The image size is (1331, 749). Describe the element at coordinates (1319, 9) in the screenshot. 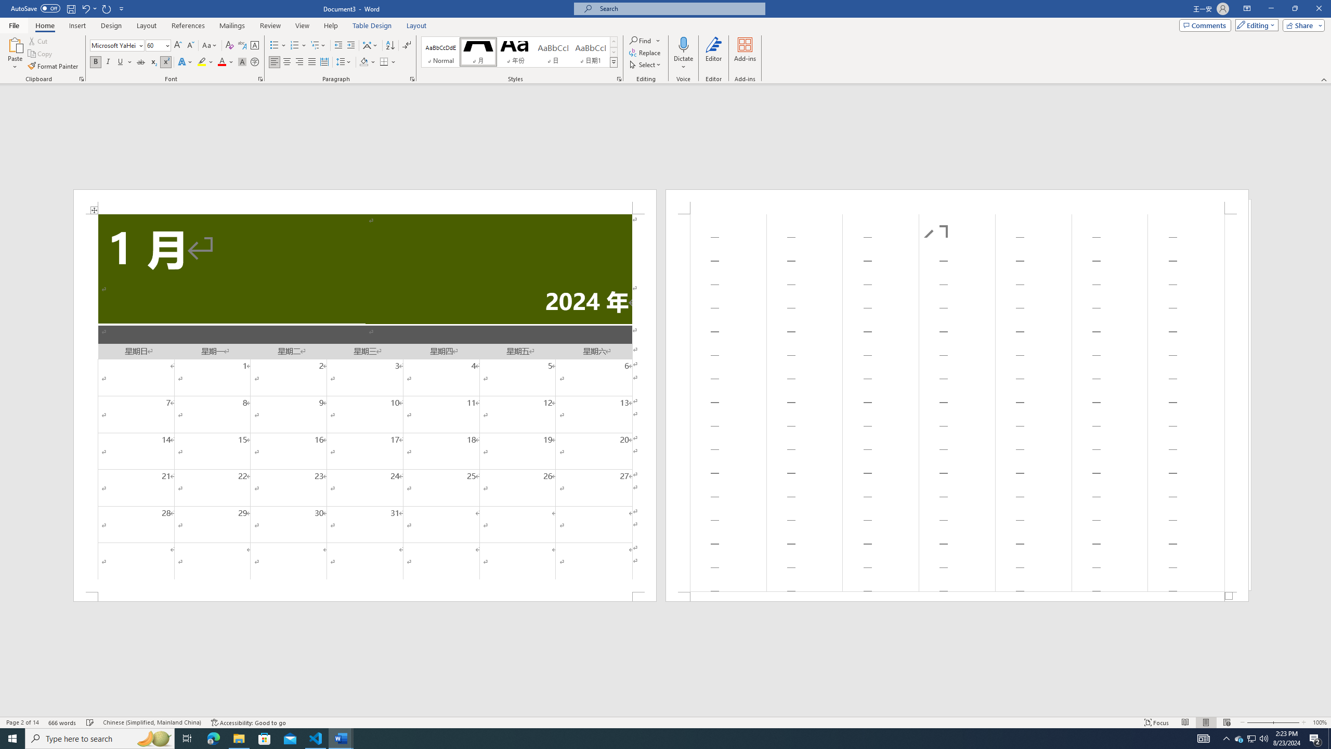

I see `Close` at that location.